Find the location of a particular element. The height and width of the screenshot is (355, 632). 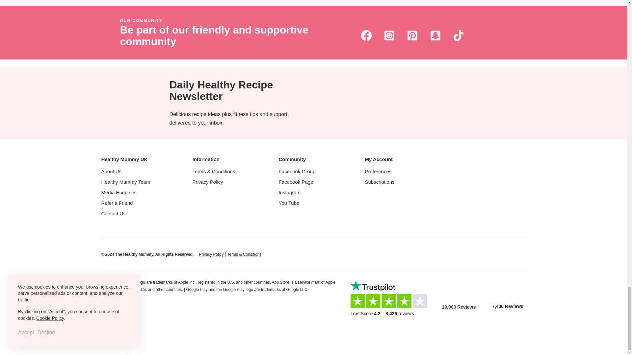

download on google play is located at coordinates (508, 287).